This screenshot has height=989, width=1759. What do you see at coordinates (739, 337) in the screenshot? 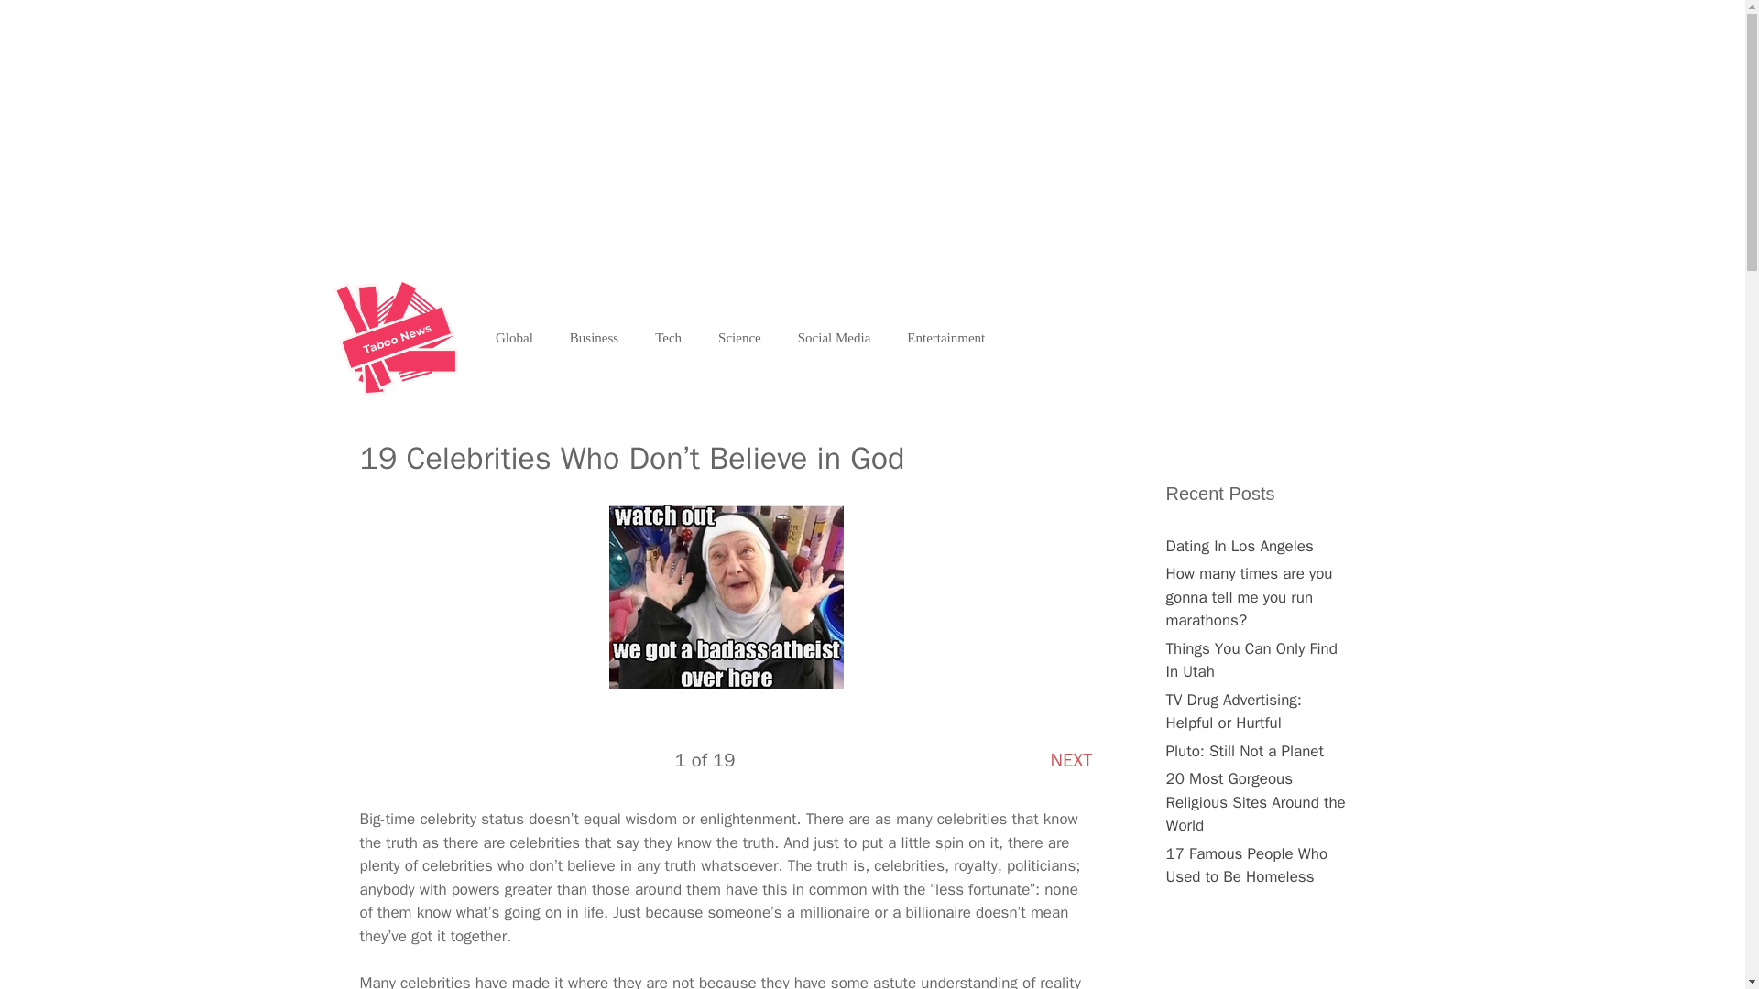
I see `Science` at bounding box center [739, 337].